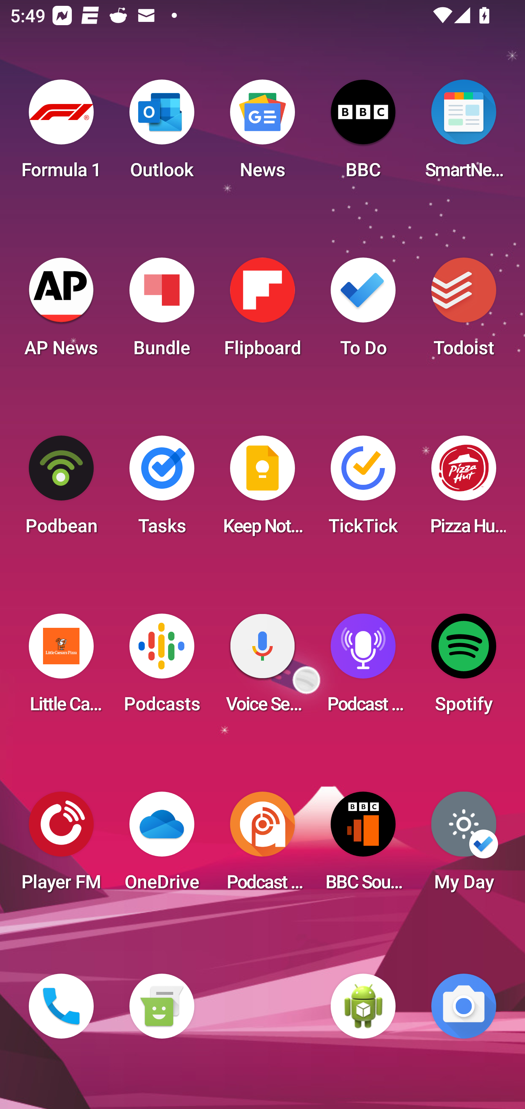  I want to click on Camera, so click(464, 1006).